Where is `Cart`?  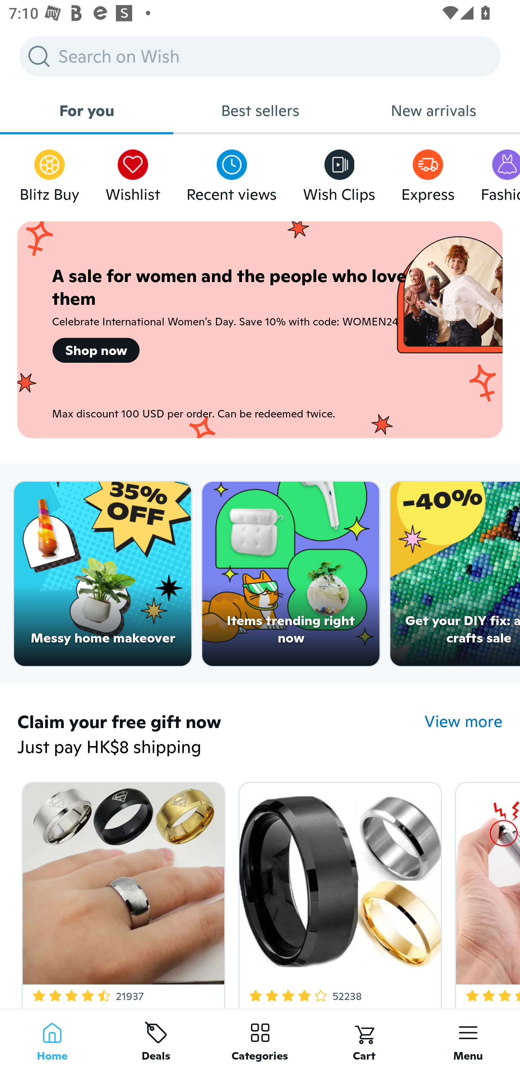 Cart is located at coordinates (364, 1039).